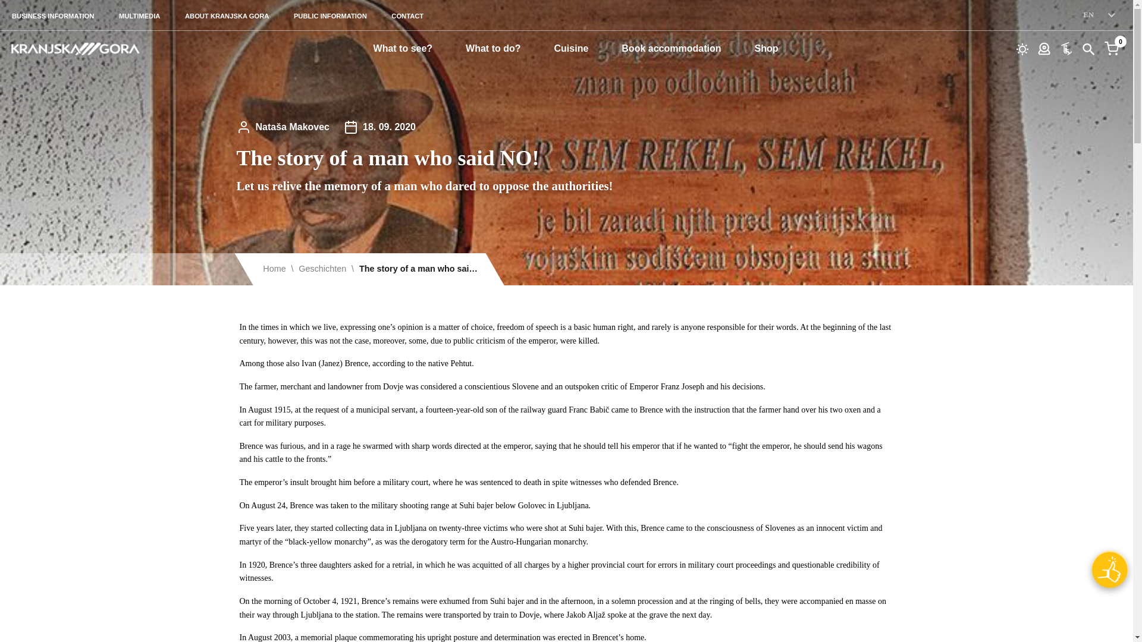 The image size is (1142, 642). Describe the element at coordinates (671, 48) in the screenshot. I see `Book accommodation` at that location.